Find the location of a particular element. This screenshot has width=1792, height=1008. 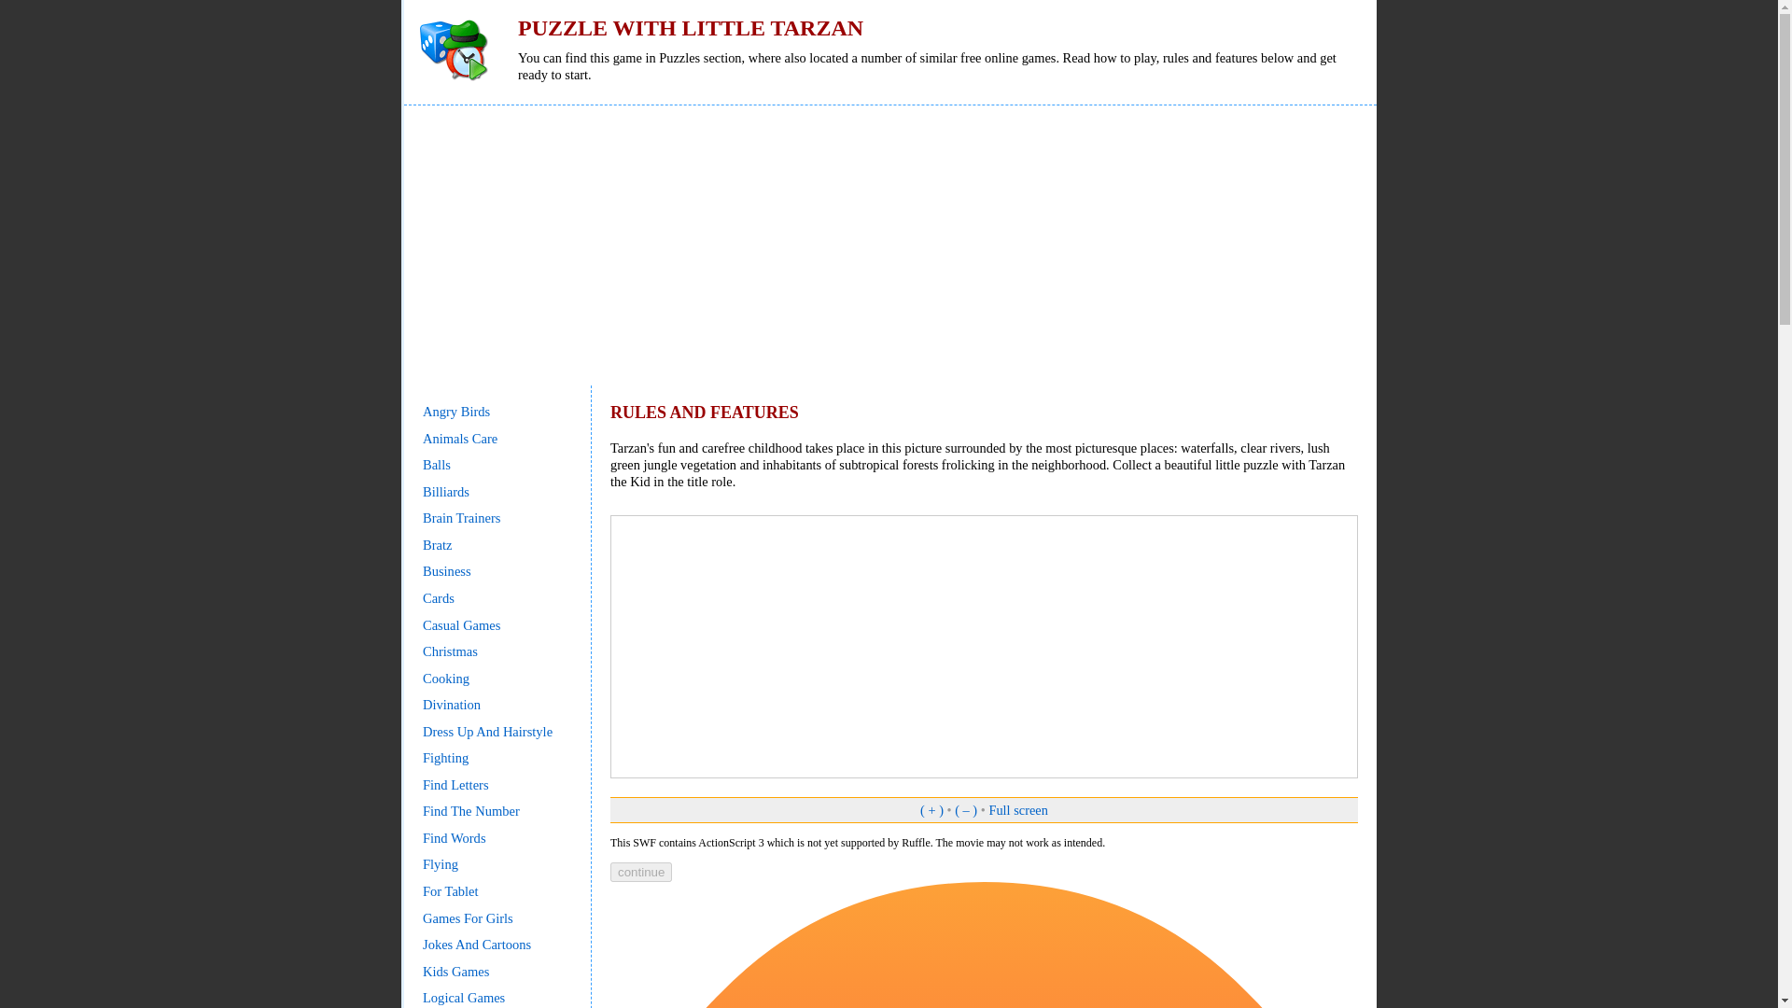

Flying is located at coordinates (441, 864).